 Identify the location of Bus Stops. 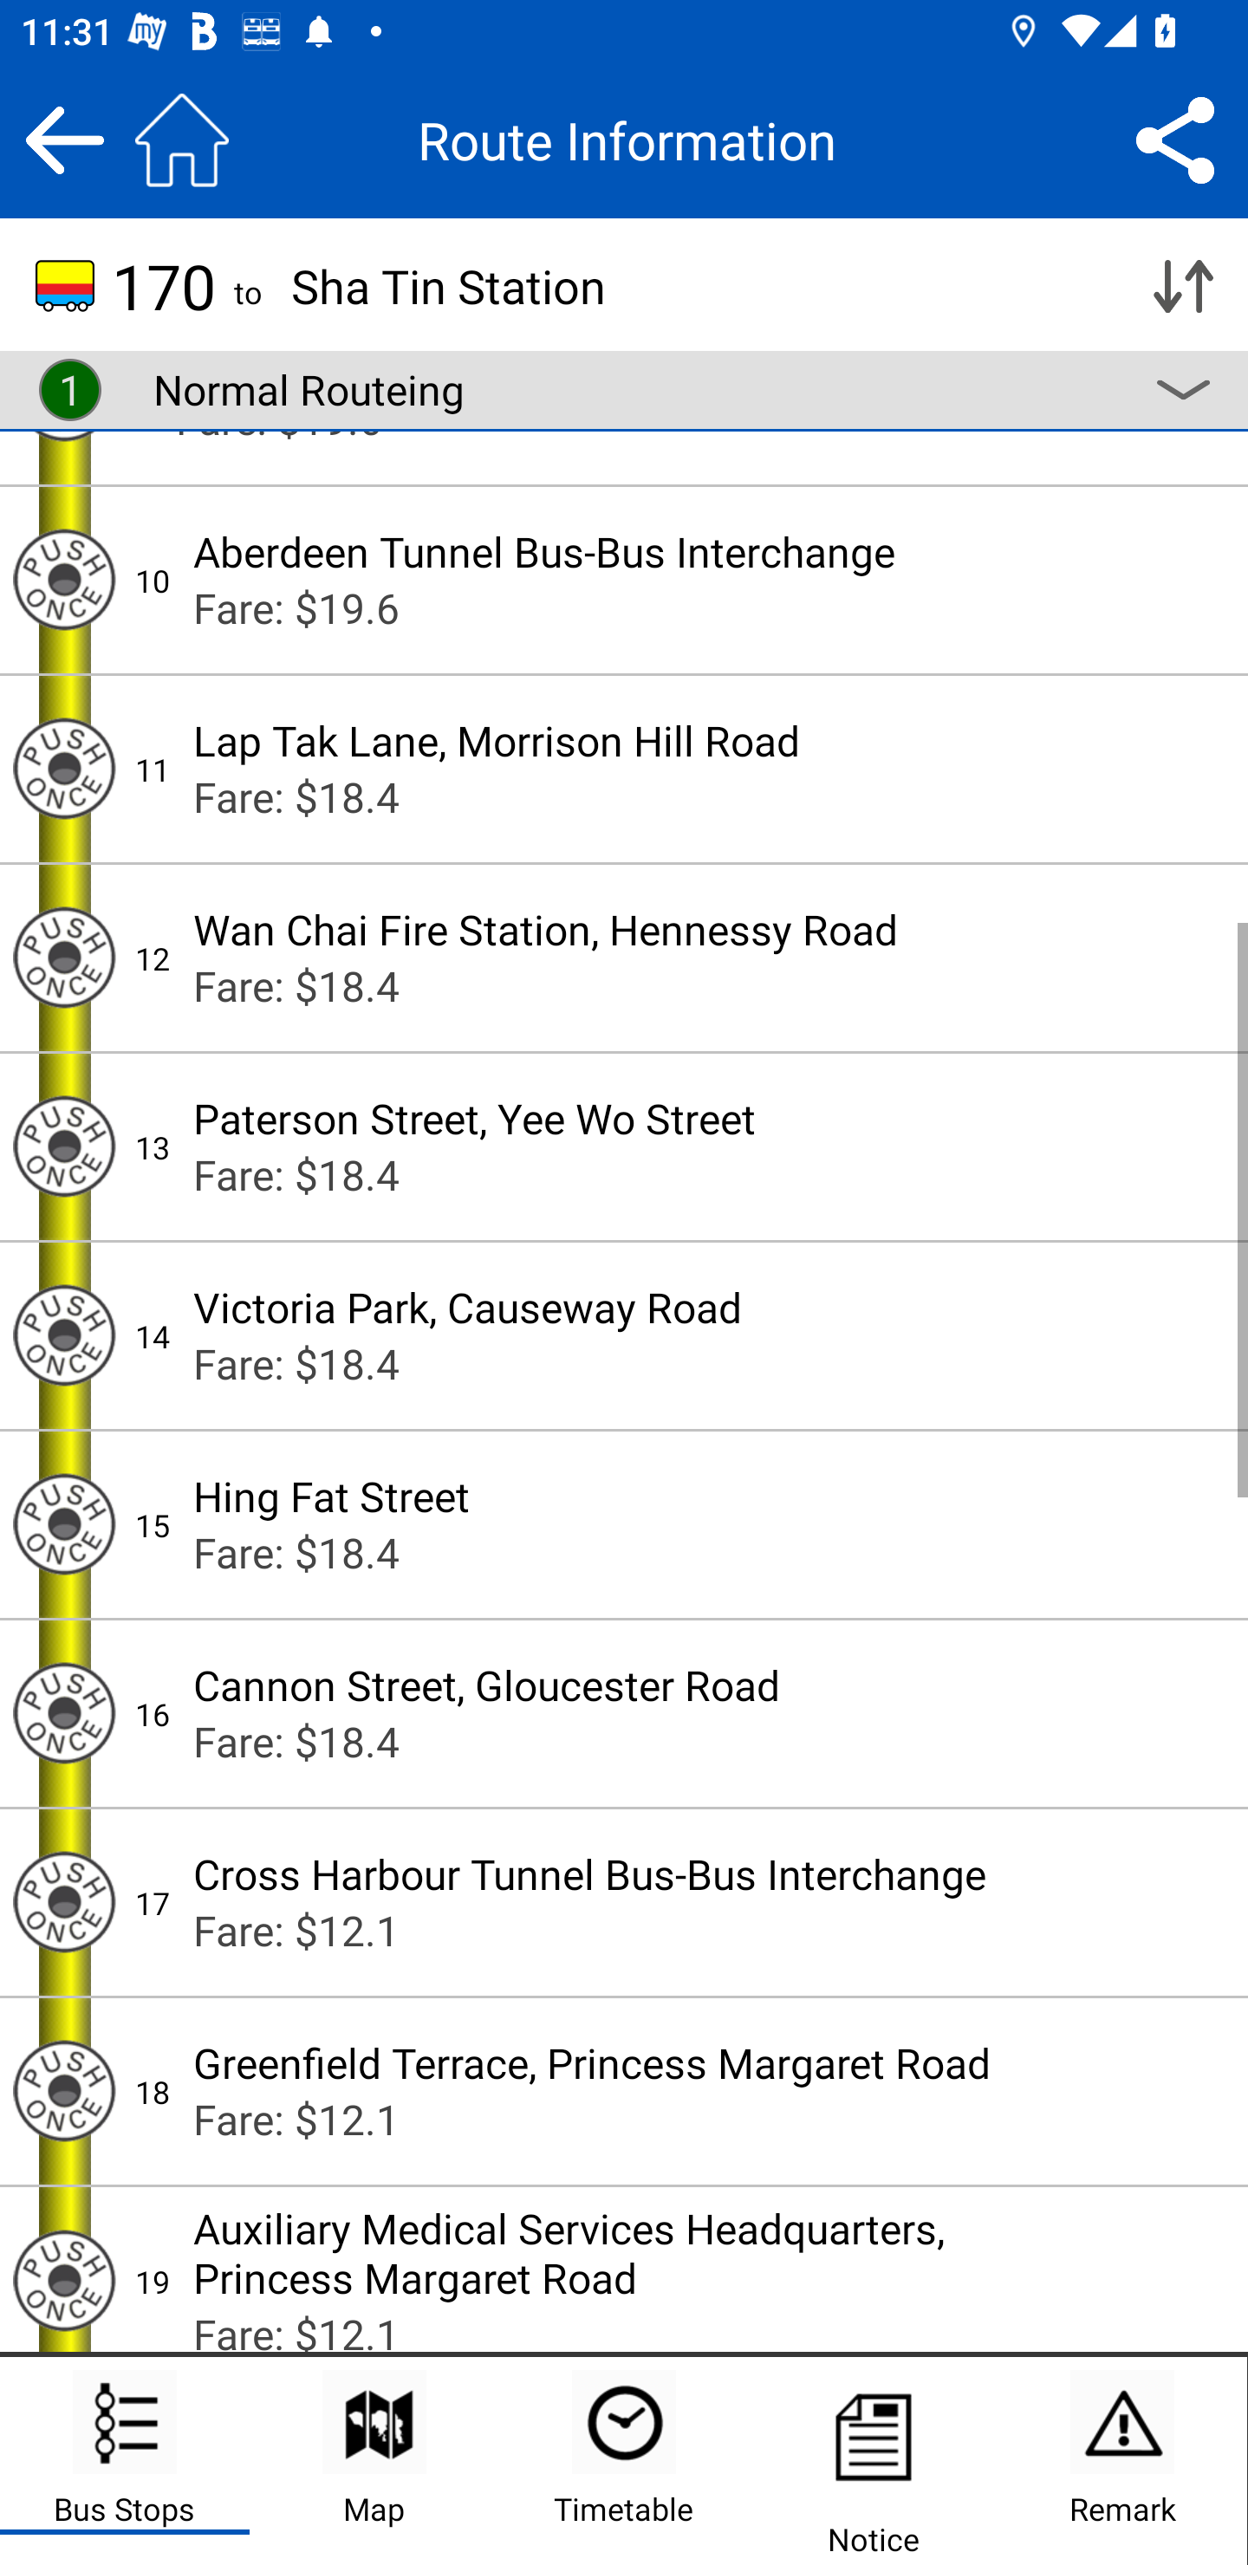
(125, 2461).